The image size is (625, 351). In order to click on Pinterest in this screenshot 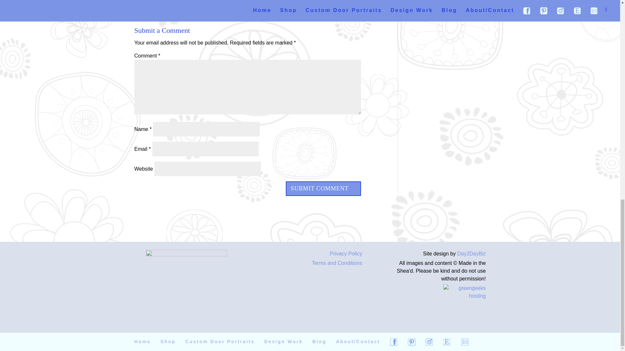, I will do `click(411, 342)`.